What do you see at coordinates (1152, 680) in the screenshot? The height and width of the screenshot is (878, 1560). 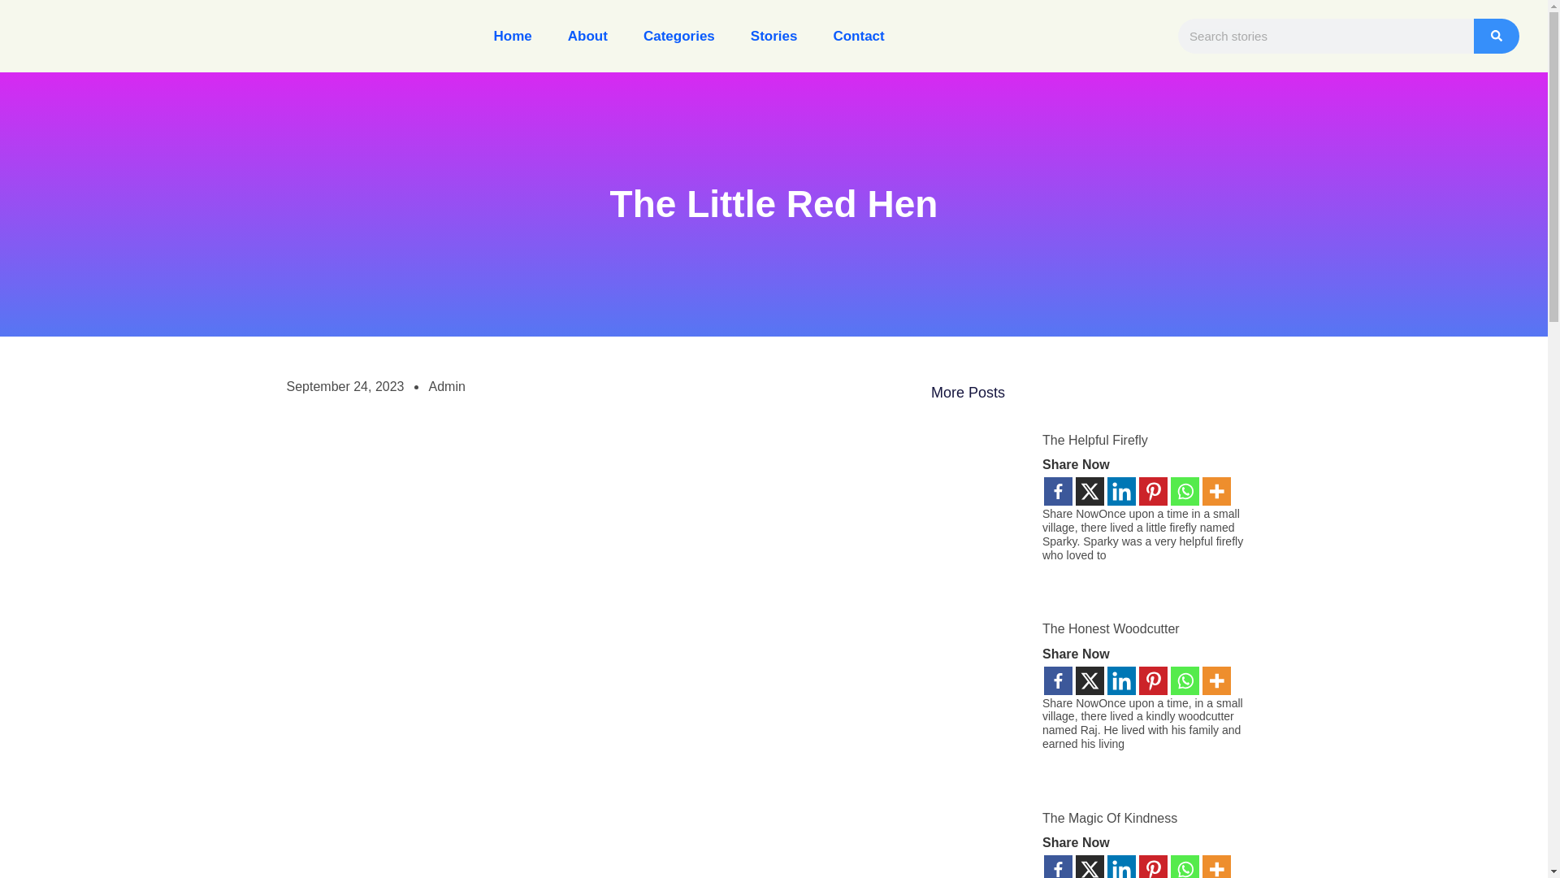 I see `Pinterest` at bounding box center [1152, 680].